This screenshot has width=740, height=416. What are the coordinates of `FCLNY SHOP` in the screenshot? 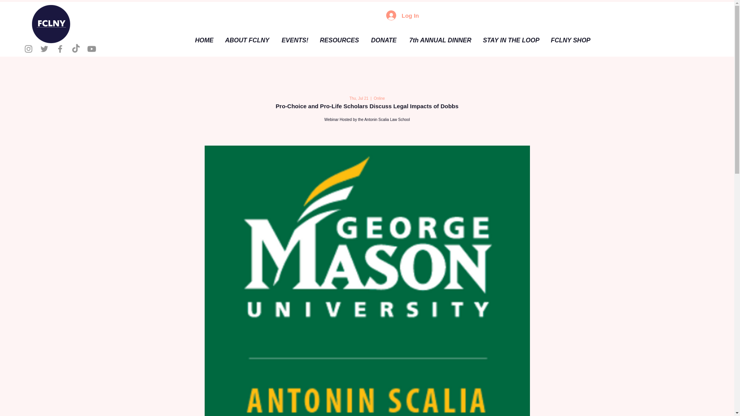 It's located at (570, 40).